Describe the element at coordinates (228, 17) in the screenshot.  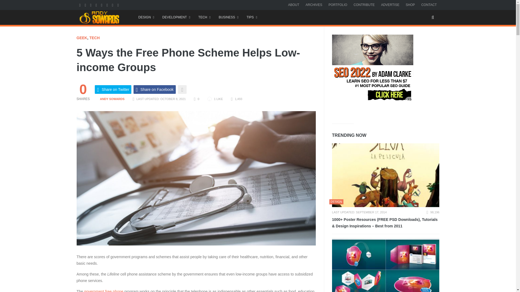
I see `BUSINESS` at that location.